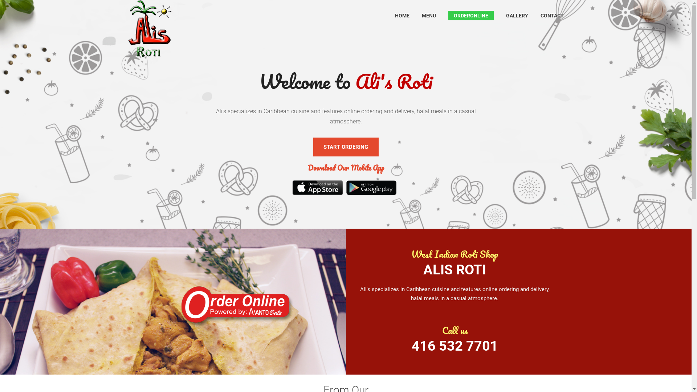 The height and width of the screenshot is (392, 697). What do you see at coordinates (346, 147) in the screenshot?
I see `START ORDERING` at bounding box center [346, 147].